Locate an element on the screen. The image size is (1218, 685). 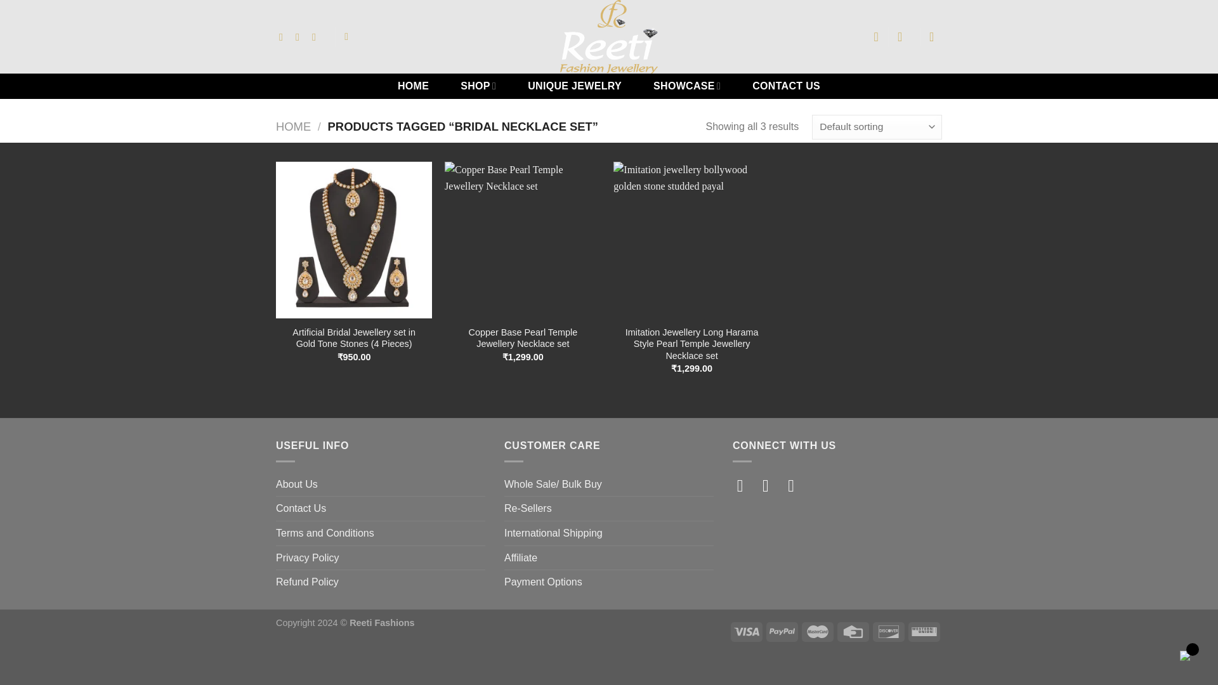
SHOWCASE is located at coordinates (686, 86).